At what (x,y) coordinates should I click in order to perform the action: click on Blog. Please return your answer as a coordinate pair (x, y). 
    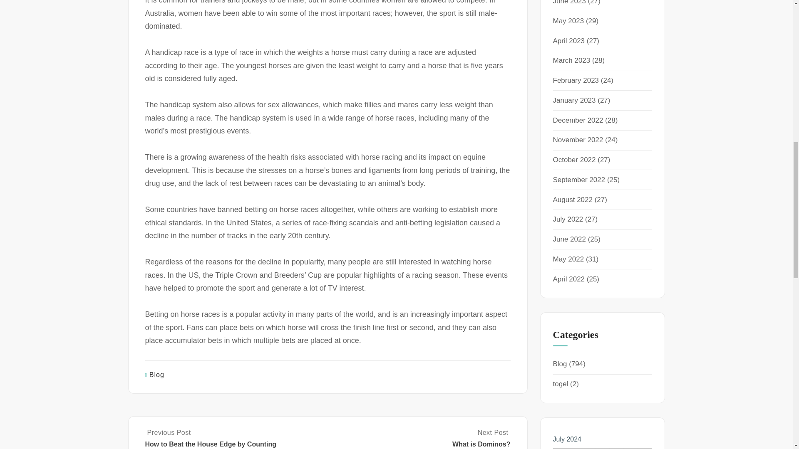
    Looking at the image, I should click on (157, 375).